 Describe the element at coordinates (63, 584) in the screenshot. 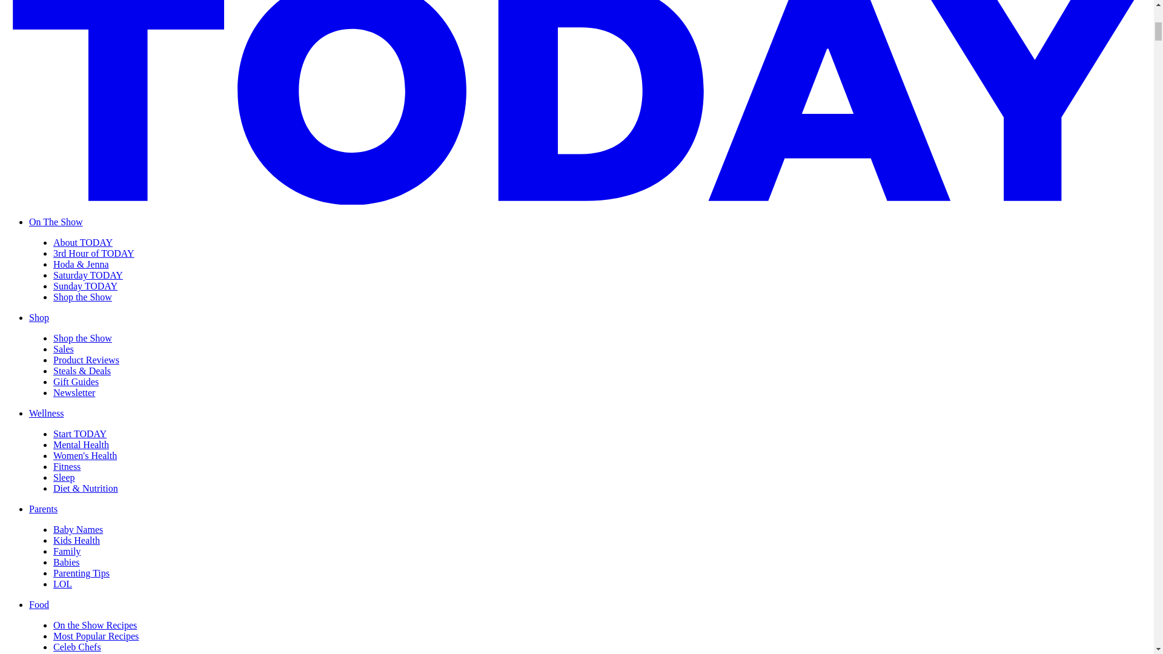

I see `LOL` at that location.